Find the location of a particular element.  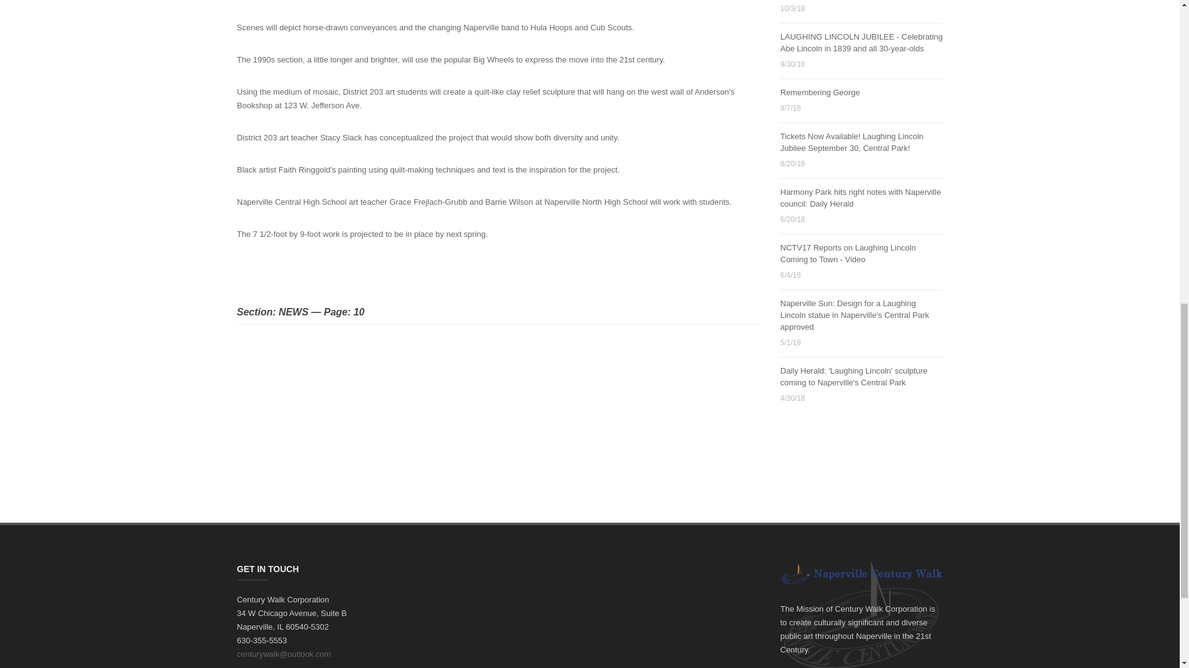

NCTV17 Reports on Laughing Lincoln Coming to Town - Video is located at coordinates (847, 254).